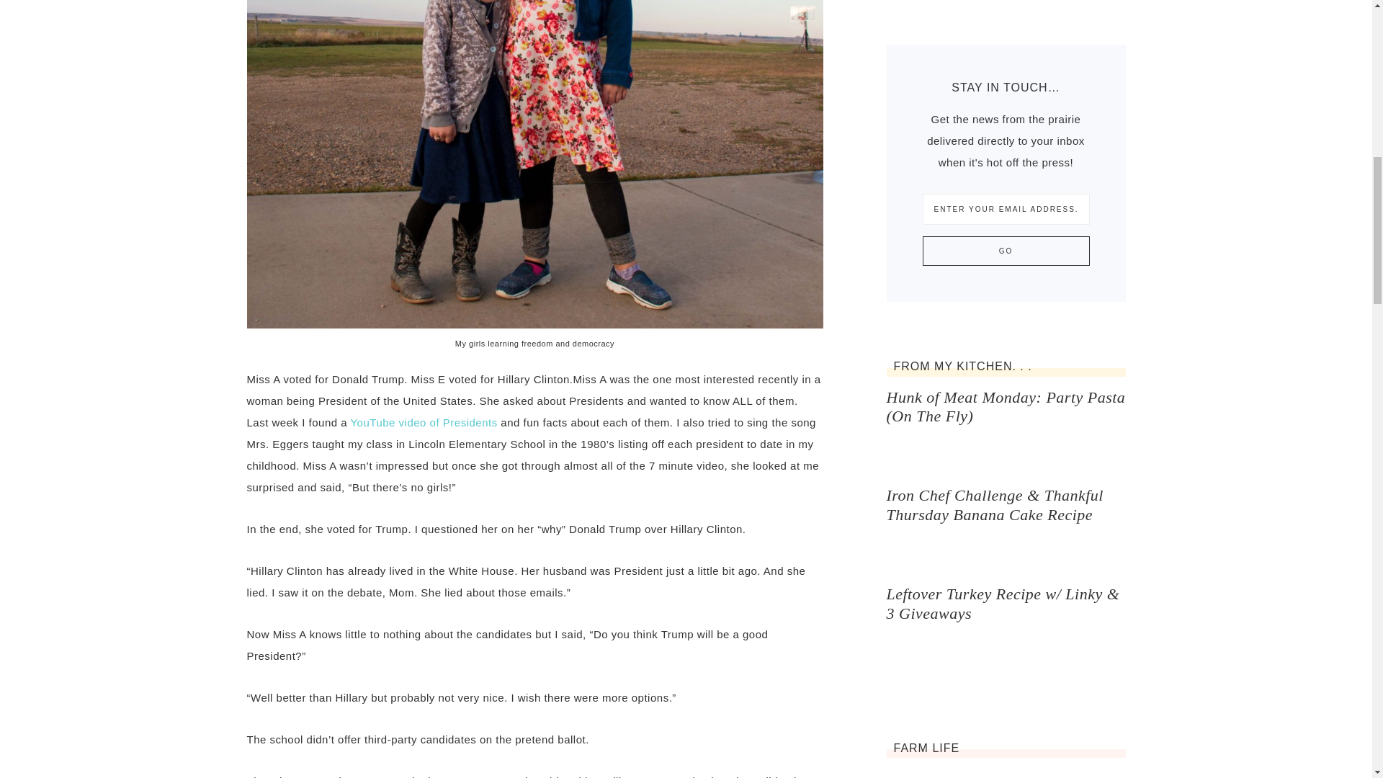 The height and width of the screenshot is (778, 1383). Describe the element at coordinates (1006, 251) in the screenshot. I see `Go` at that location.